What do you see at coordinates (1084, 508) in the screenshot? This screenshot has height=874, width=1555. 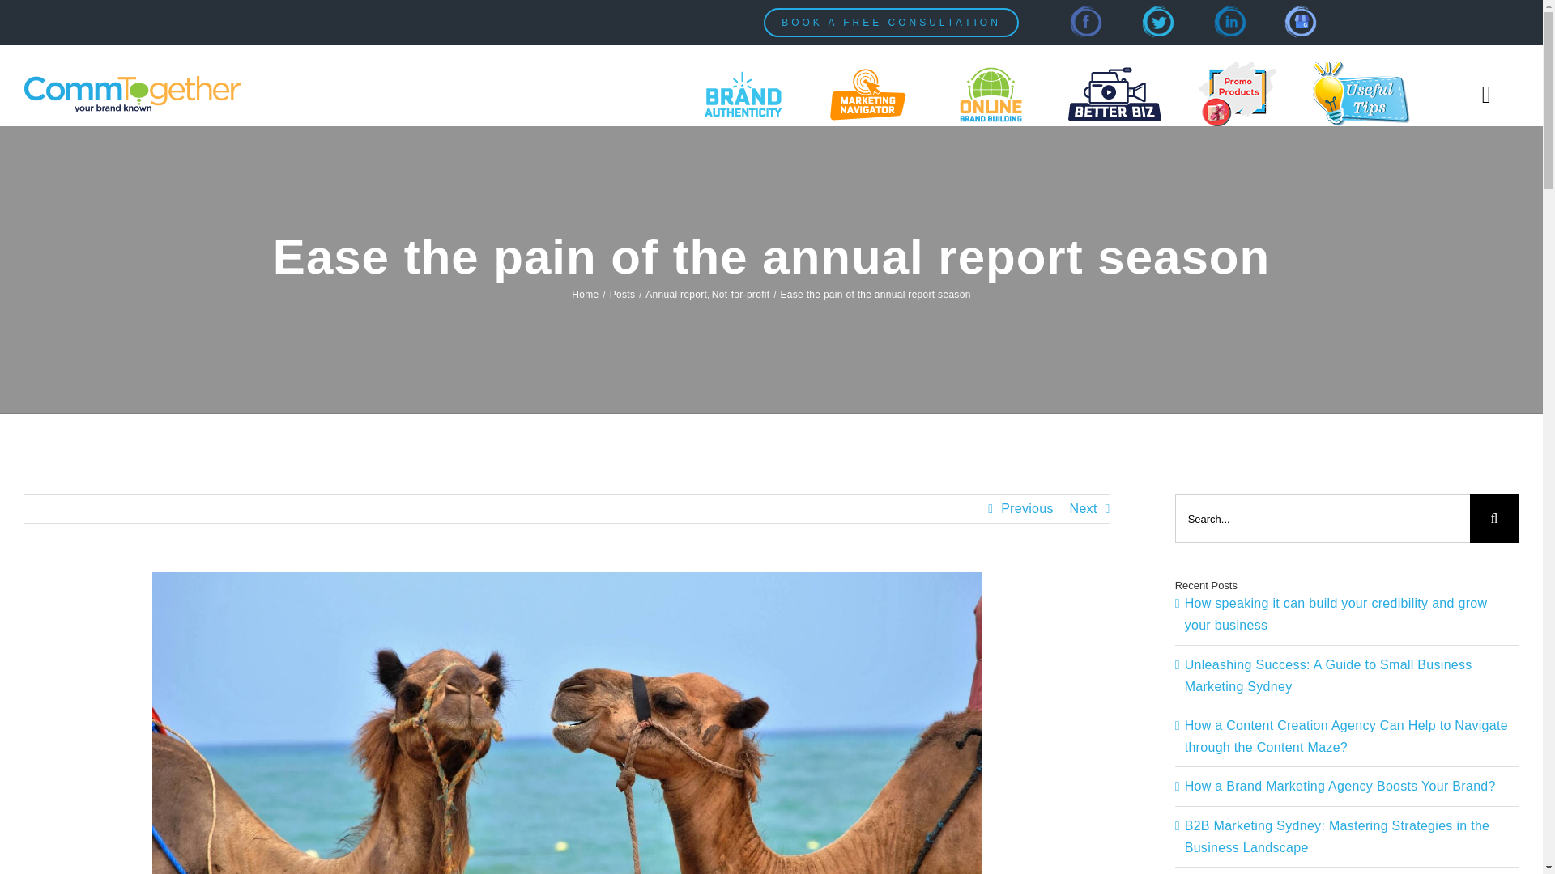 I see `Next` at bounding box center [1084, 508].